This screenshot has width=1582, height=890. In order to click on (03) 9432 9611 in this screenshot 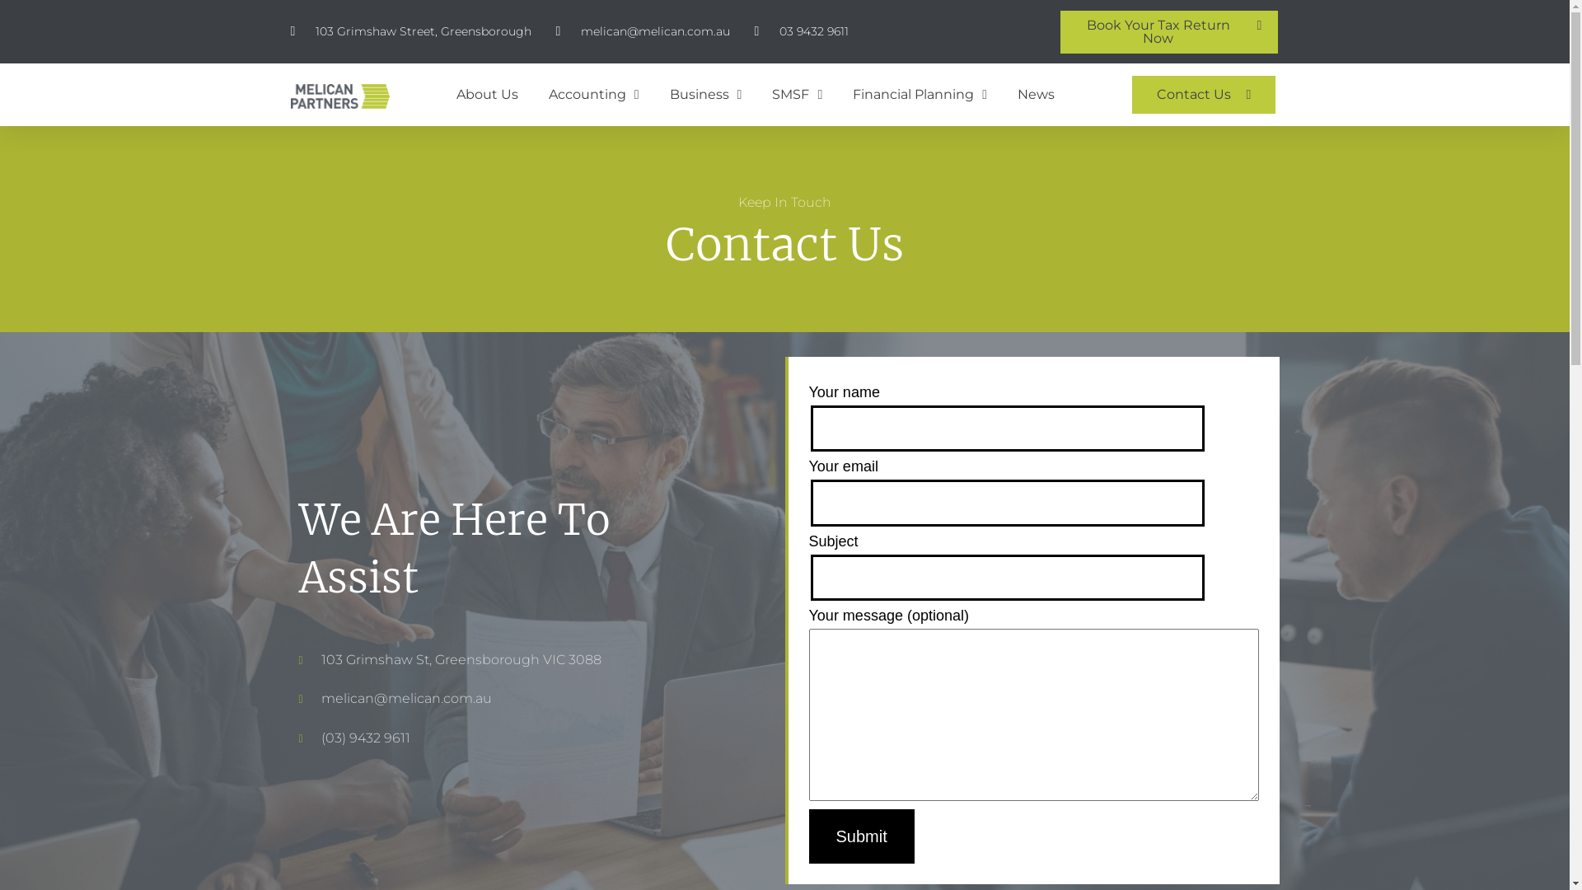, I will do `click(500, 738)`.